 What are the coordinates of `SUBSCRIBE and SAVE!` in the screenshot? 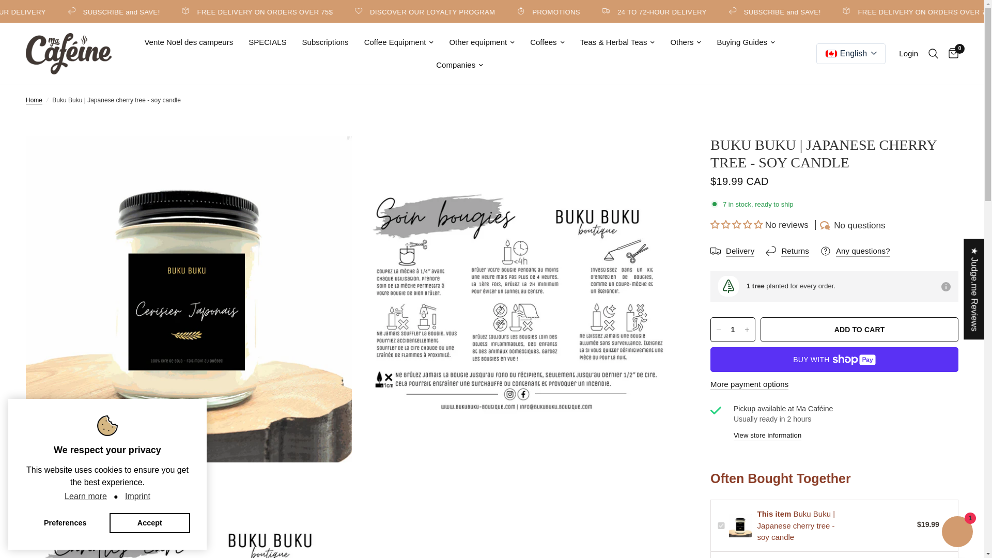 It's located at (196, 11).